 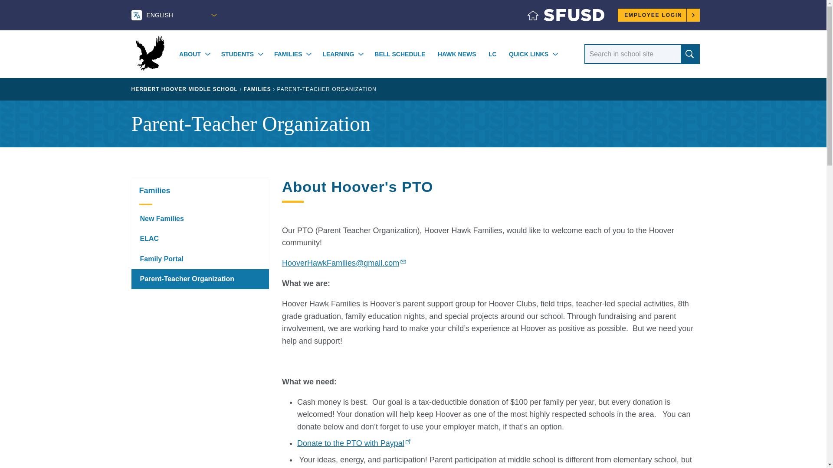 What do you see at coordinates (338, 54) in the screenshot?
I see `LEARNING` at bounding box center [338, 54].